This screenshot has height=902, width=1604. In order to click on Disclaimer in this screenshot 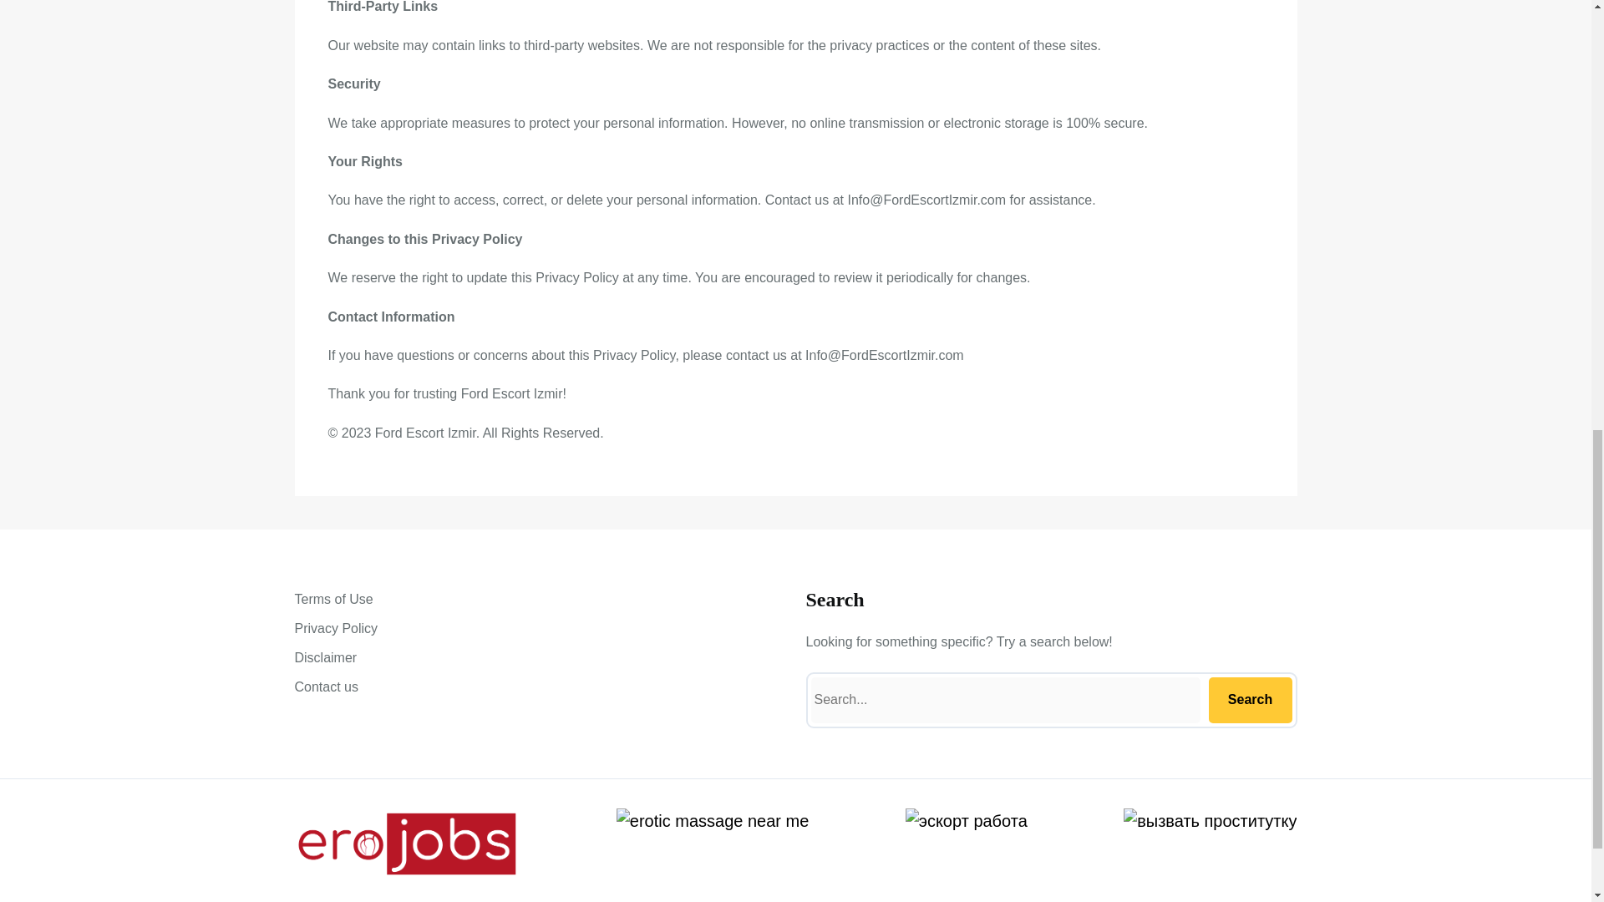, I will do `click(324, 658)`.